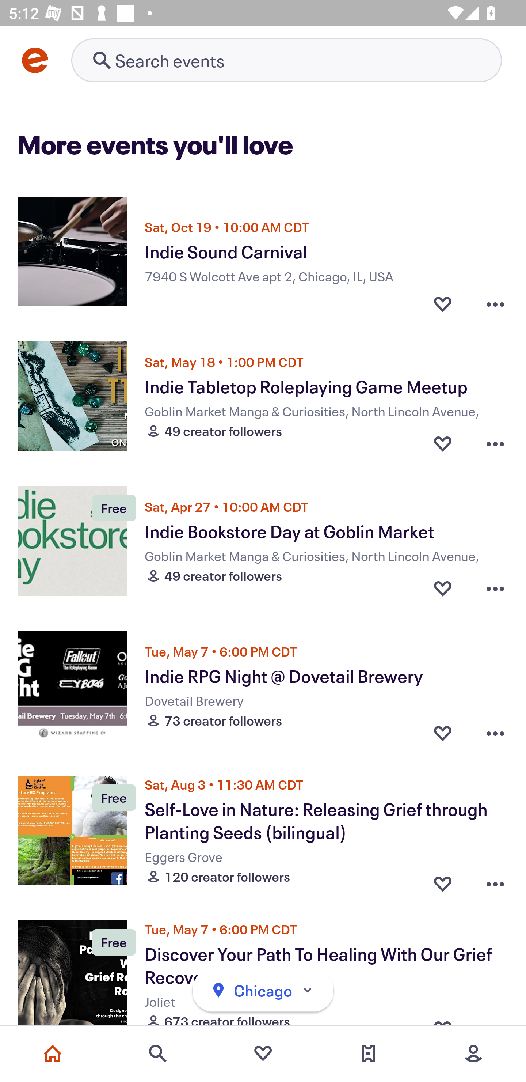 The width and height of the screenshot is (526, 1082). I want to click on Home, so click(53, 1053).